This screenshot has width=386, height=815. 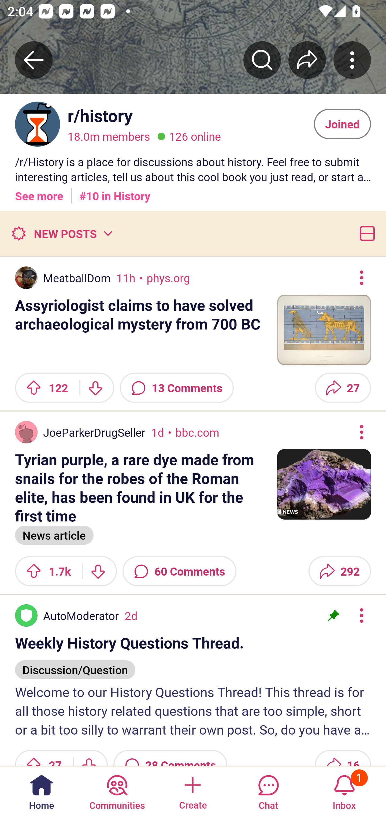 What do you see at coordinates (192, 790) in the screenshot?
I see `Create a post Create` at bounding box center [192, 790].